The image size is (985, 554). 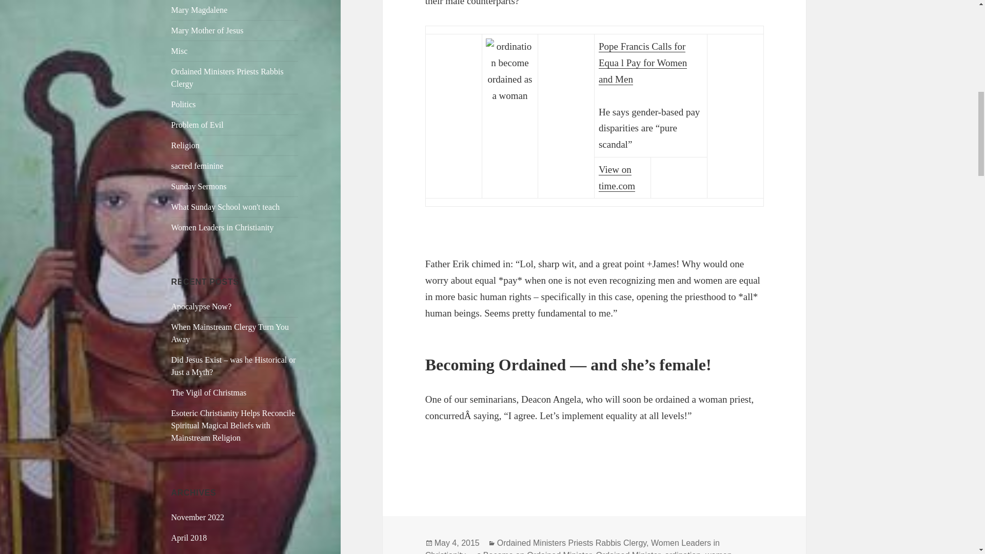 What do you see at coordinates (186, 145) in the screenshot?
I see `Religion` at bounding box center [186, 145].